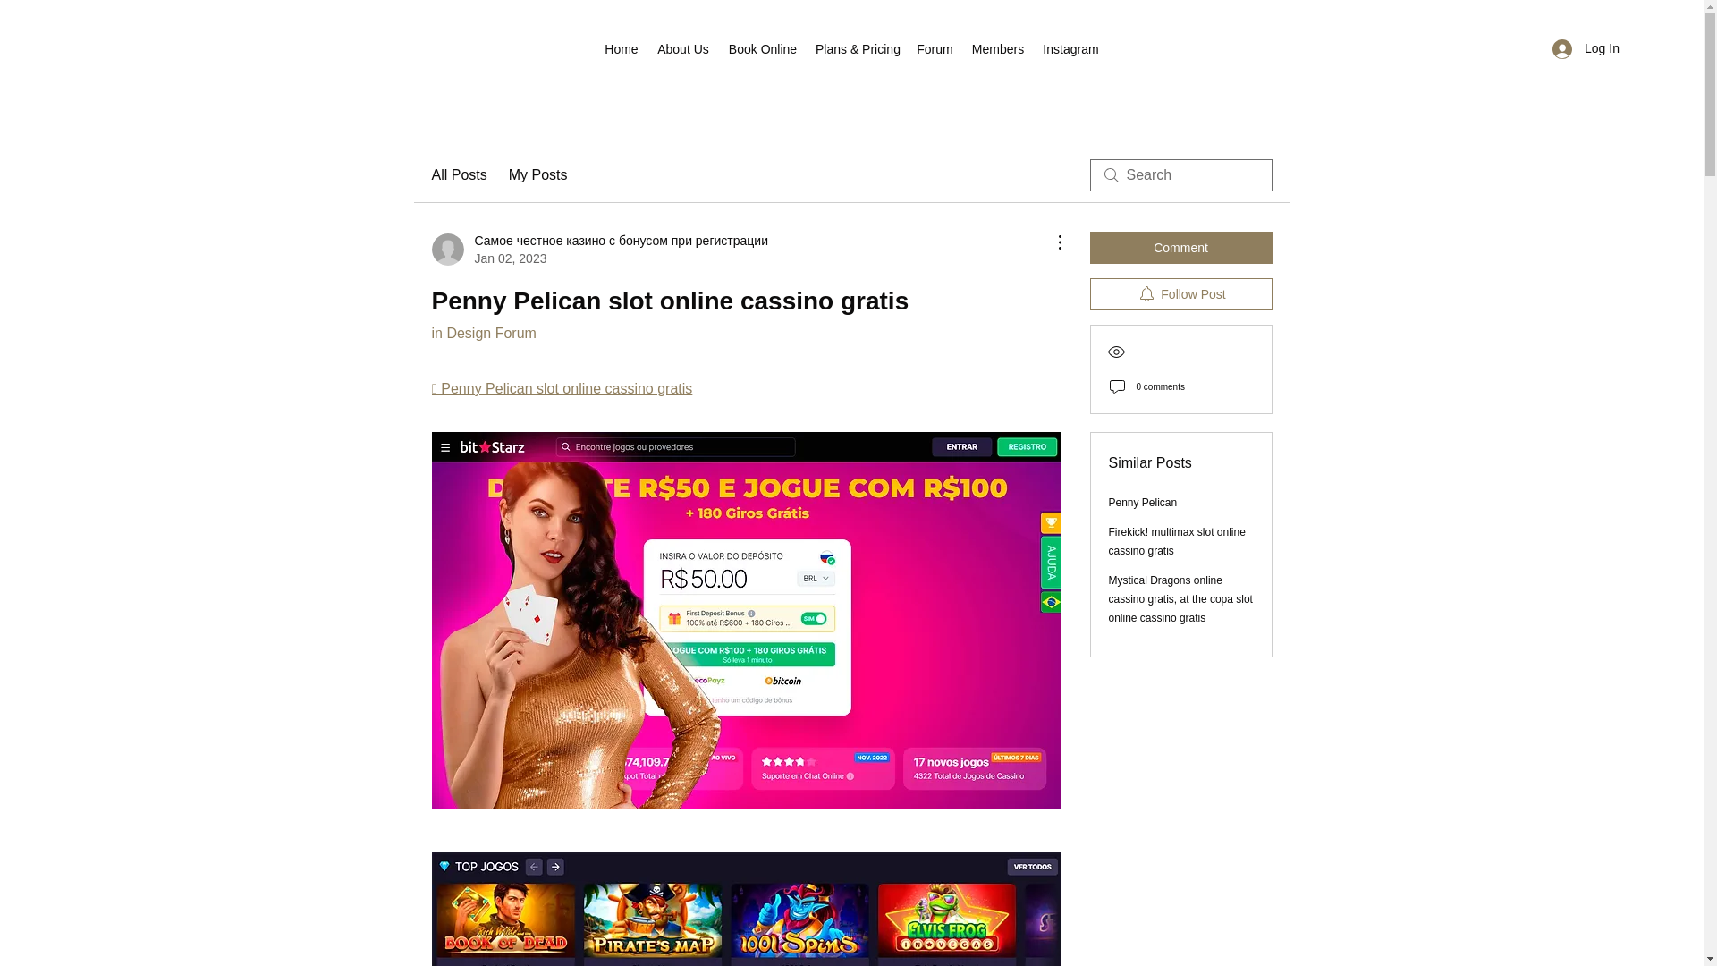 Image resolution: width=1717 pixels, height=966 pixels. I want to click on Log In, so click(1586, 48).